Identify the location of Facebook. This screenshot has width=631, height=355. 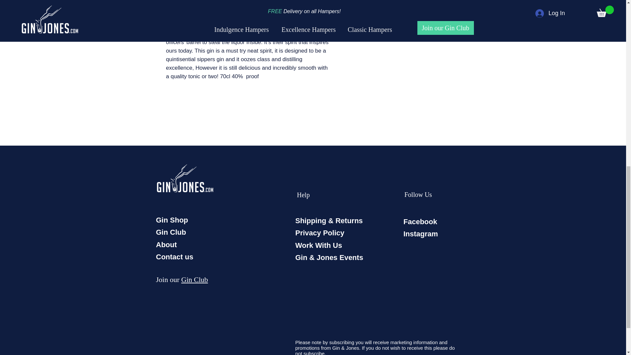
(420, 222).